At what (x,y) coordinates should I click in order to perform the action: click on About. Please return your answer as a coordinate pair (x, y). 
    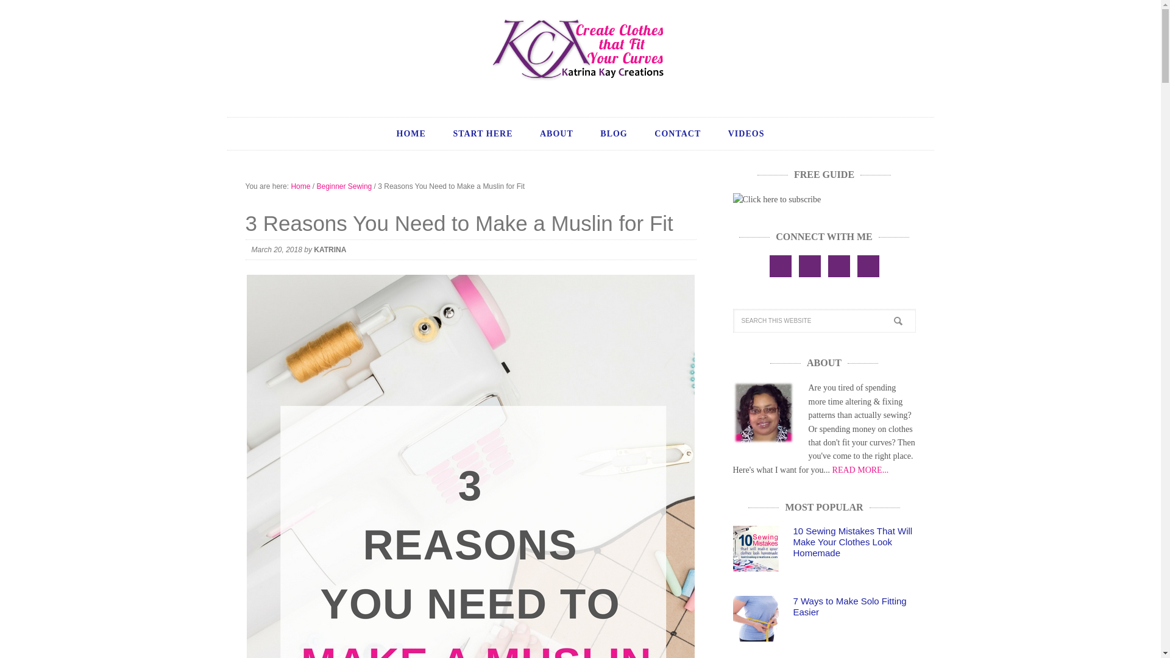
    Looking at the image, I should click on (860, 469).